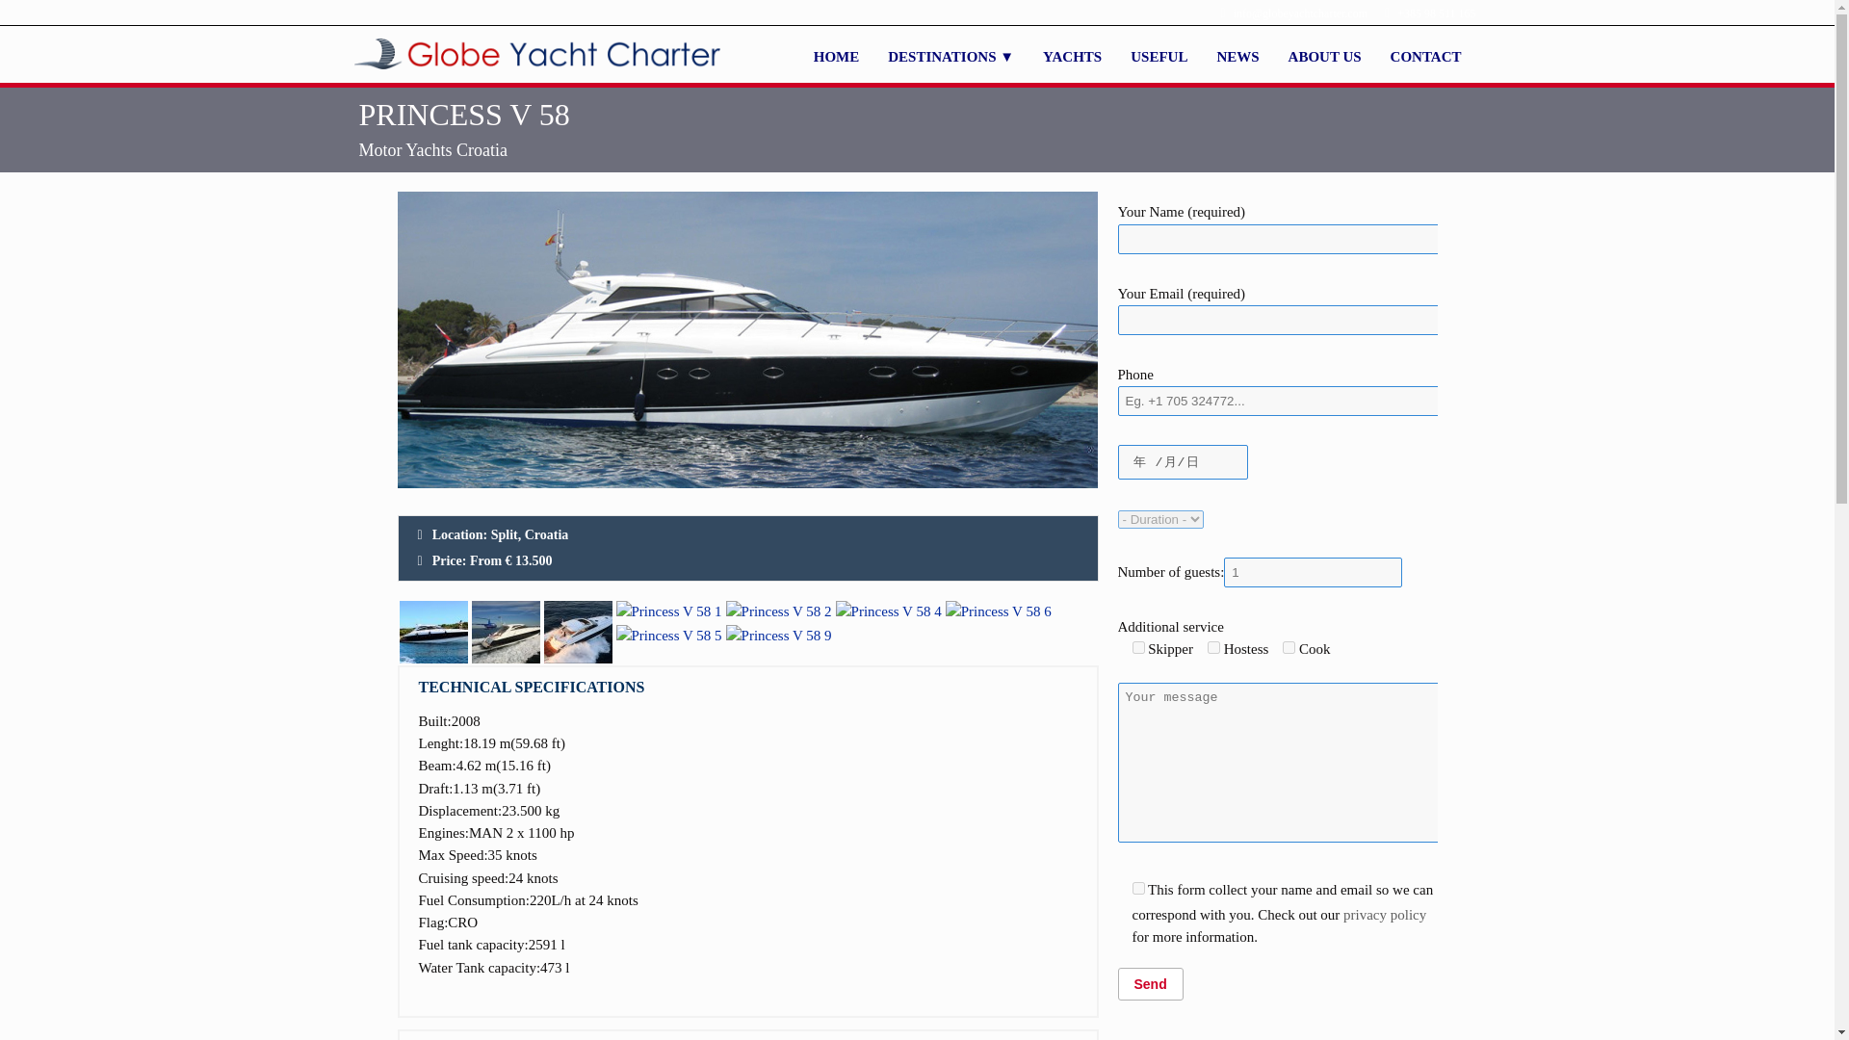  Describe the element at coordinates (433, 632) in the screenshot. I see `Princess V 58` at that location.